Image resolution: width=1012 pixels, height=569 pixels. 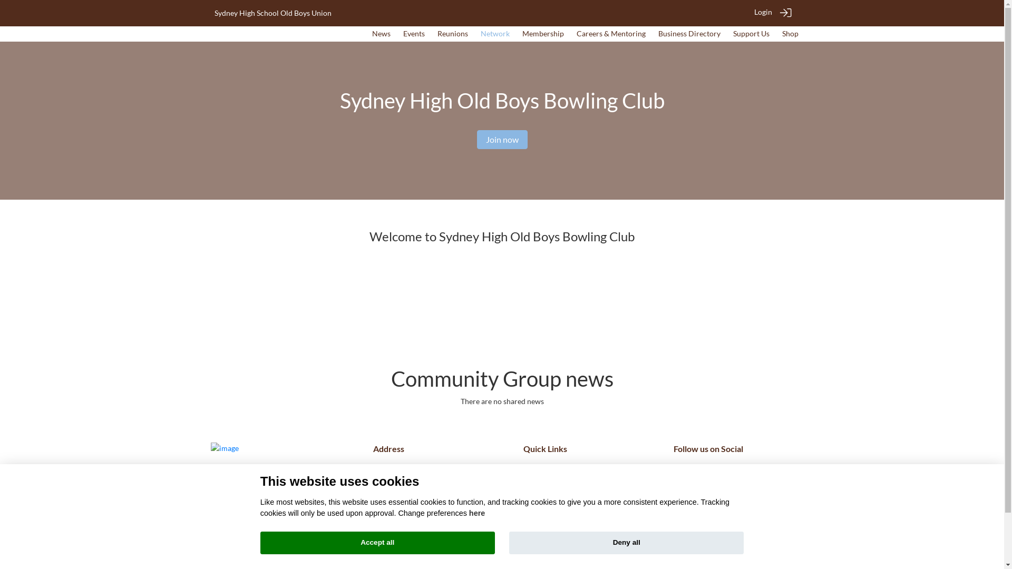 I want to click on About Us, so click(x=538, y=505).